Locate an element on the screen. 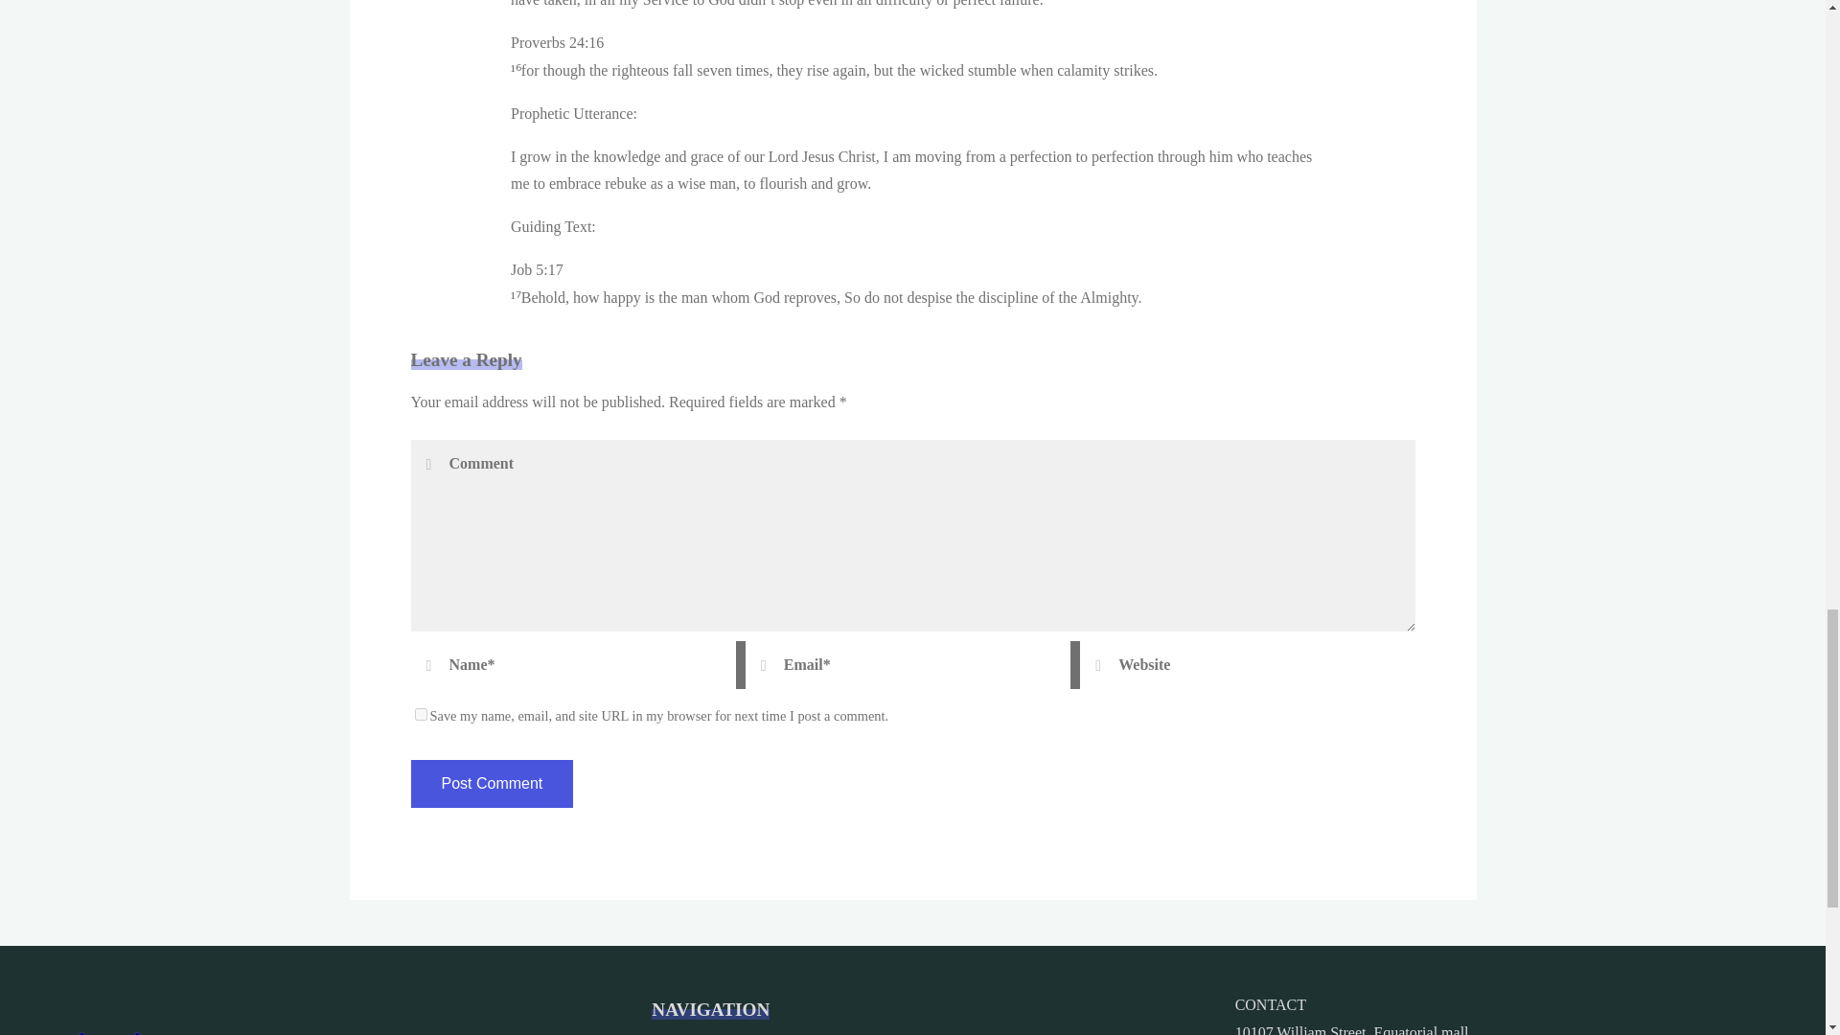  Post Comment is located at coordinates (491, 784).